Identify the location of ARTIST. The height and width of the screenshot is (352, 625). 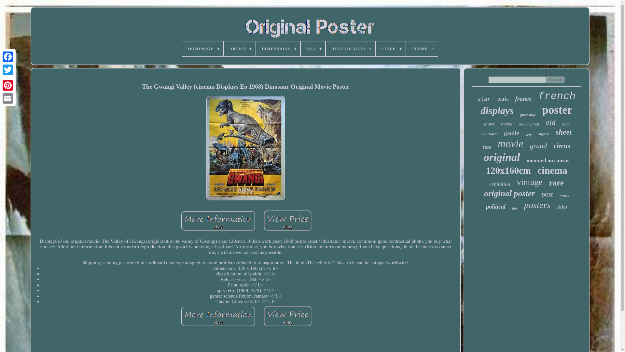
(240, 49).